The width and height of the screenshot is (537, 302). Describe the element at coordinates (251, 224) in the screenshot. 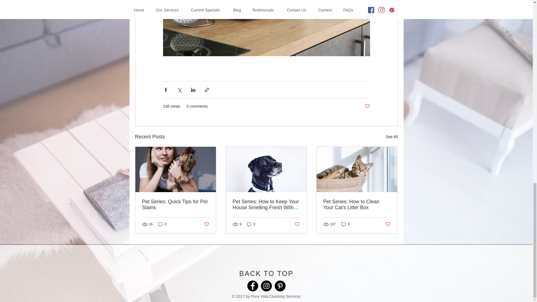

I see `0` at that location.